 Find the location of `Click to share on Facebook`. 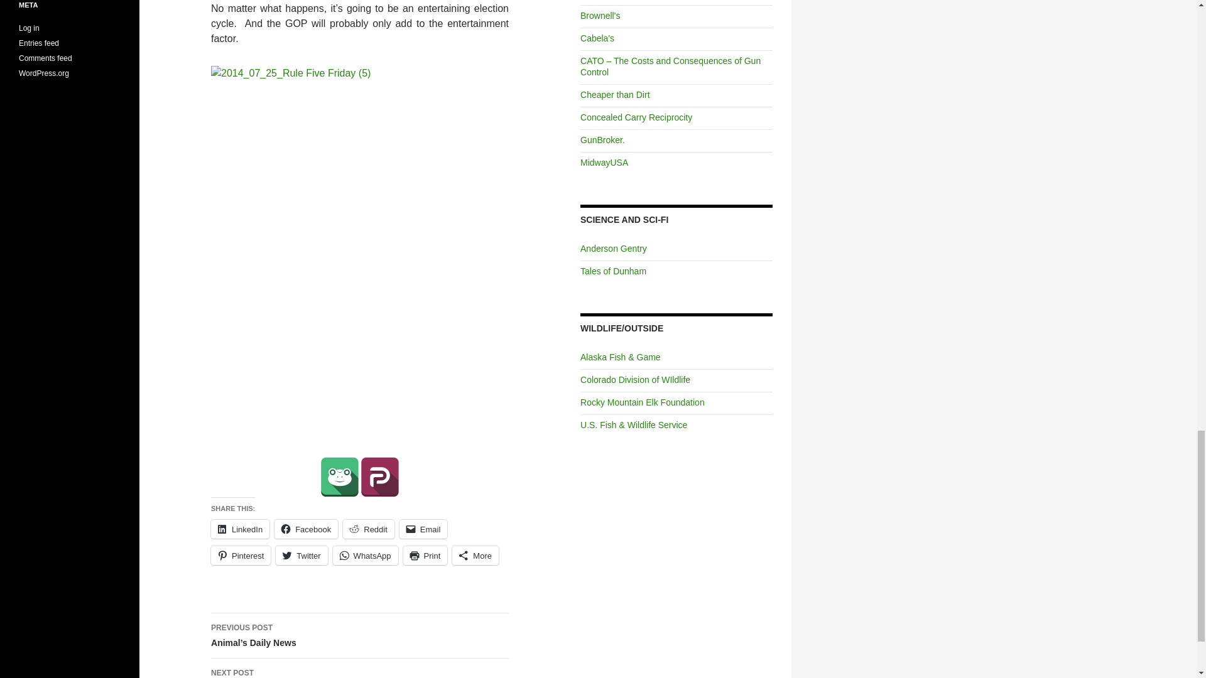

Click to share on Facebook is located at coordinates (306, 529).